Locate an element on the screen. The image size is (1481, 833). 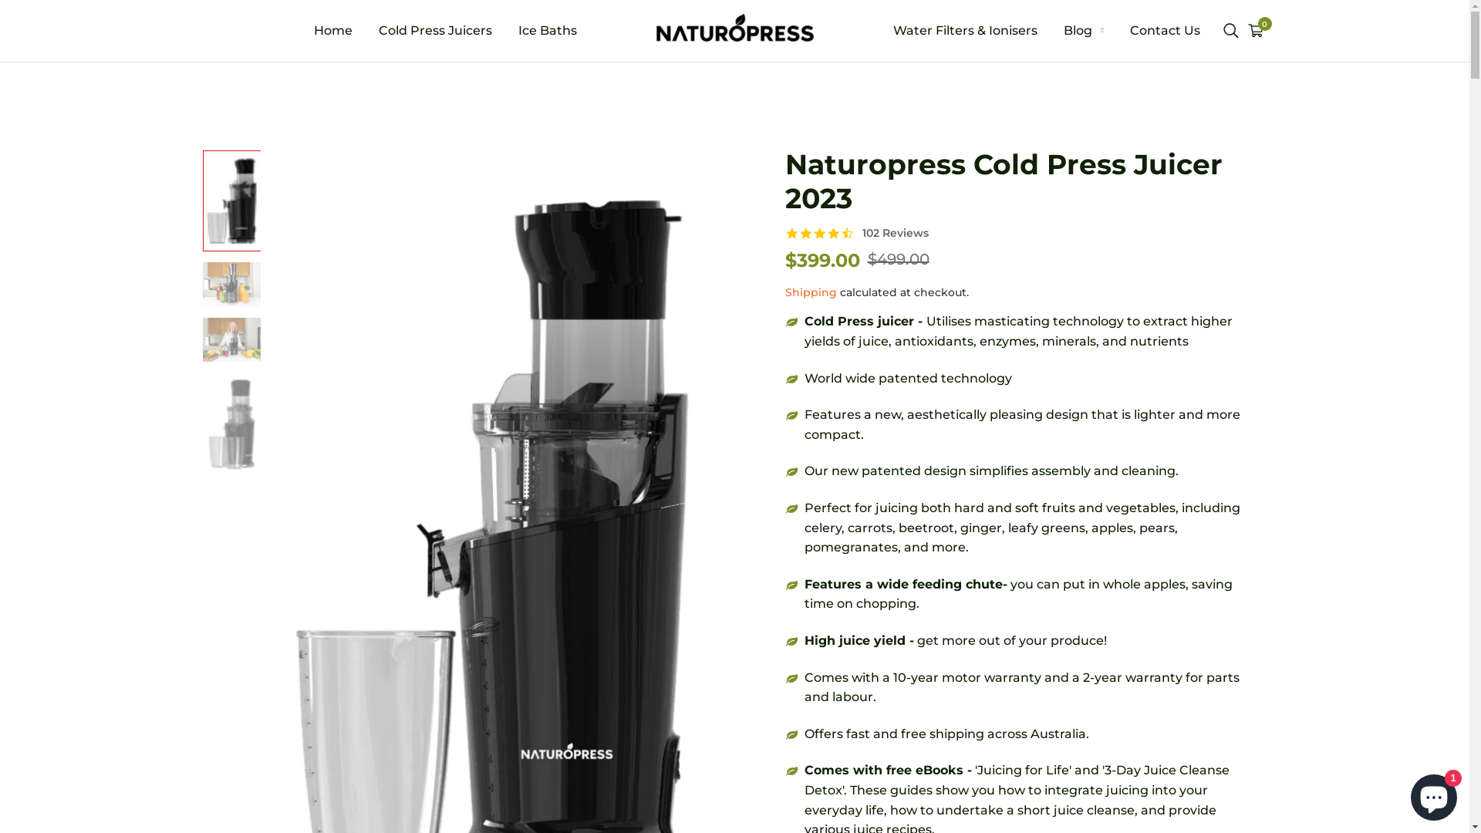
Naturopress is located at coordinates (735, 39).